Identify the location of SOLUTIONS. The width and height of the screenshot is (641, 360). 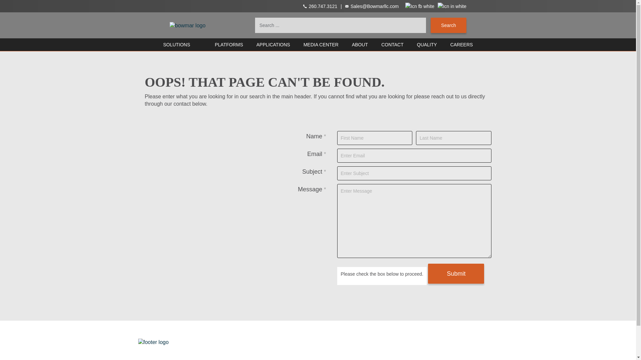
(177, 45).